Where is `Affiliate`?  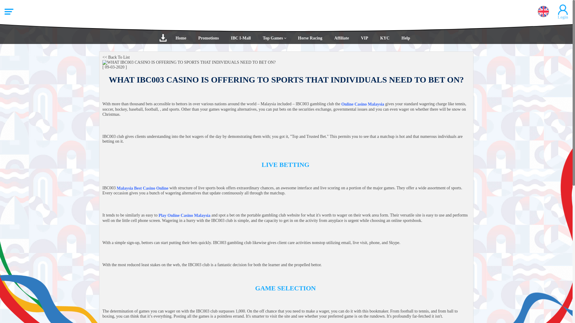
Affiliate is located at coordinates (341, 38).